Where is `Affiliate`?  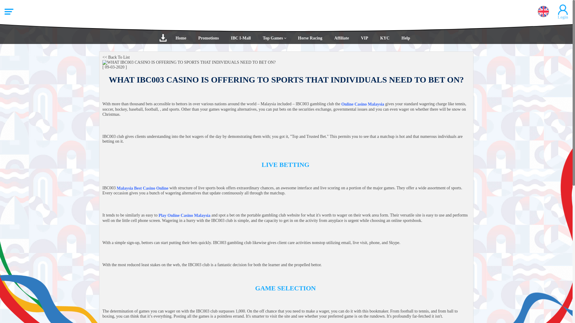
Affiliate is located at coordinates (341, 38).